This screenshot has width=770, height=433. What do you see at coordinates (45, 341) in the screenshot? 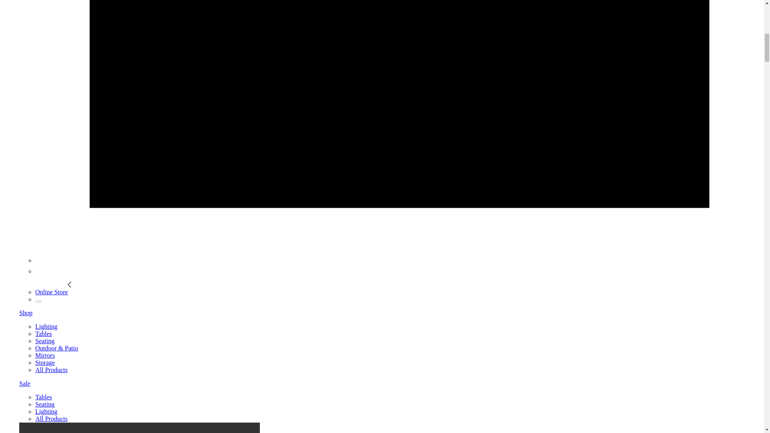
I see `Seating` at bounding box center [45, 341].